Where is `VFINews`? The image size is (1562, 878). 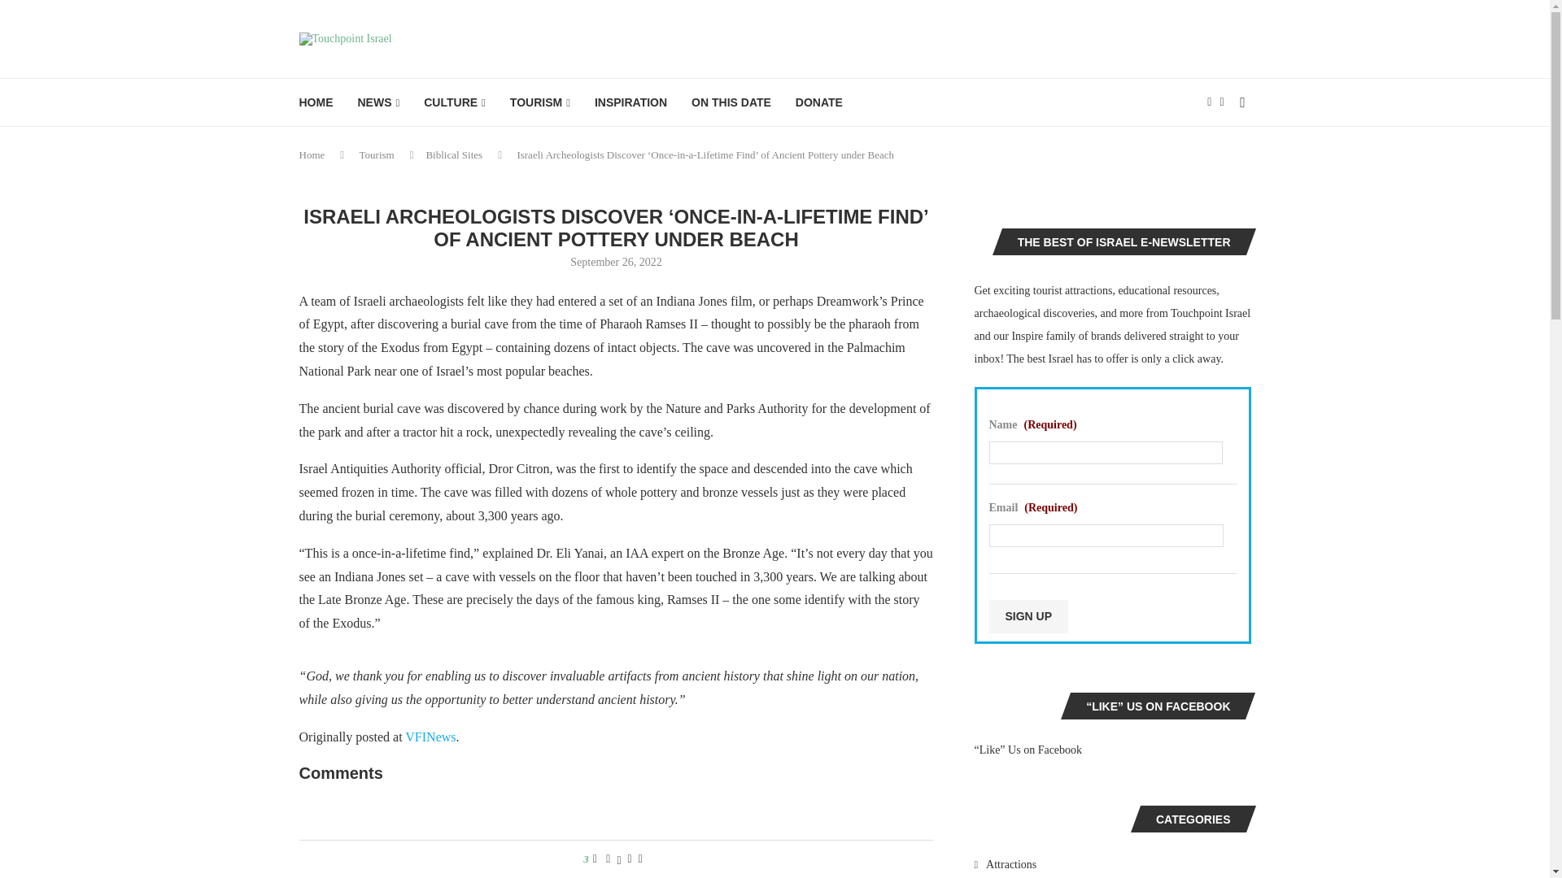 VFINews is located at coordinates (430, 737).